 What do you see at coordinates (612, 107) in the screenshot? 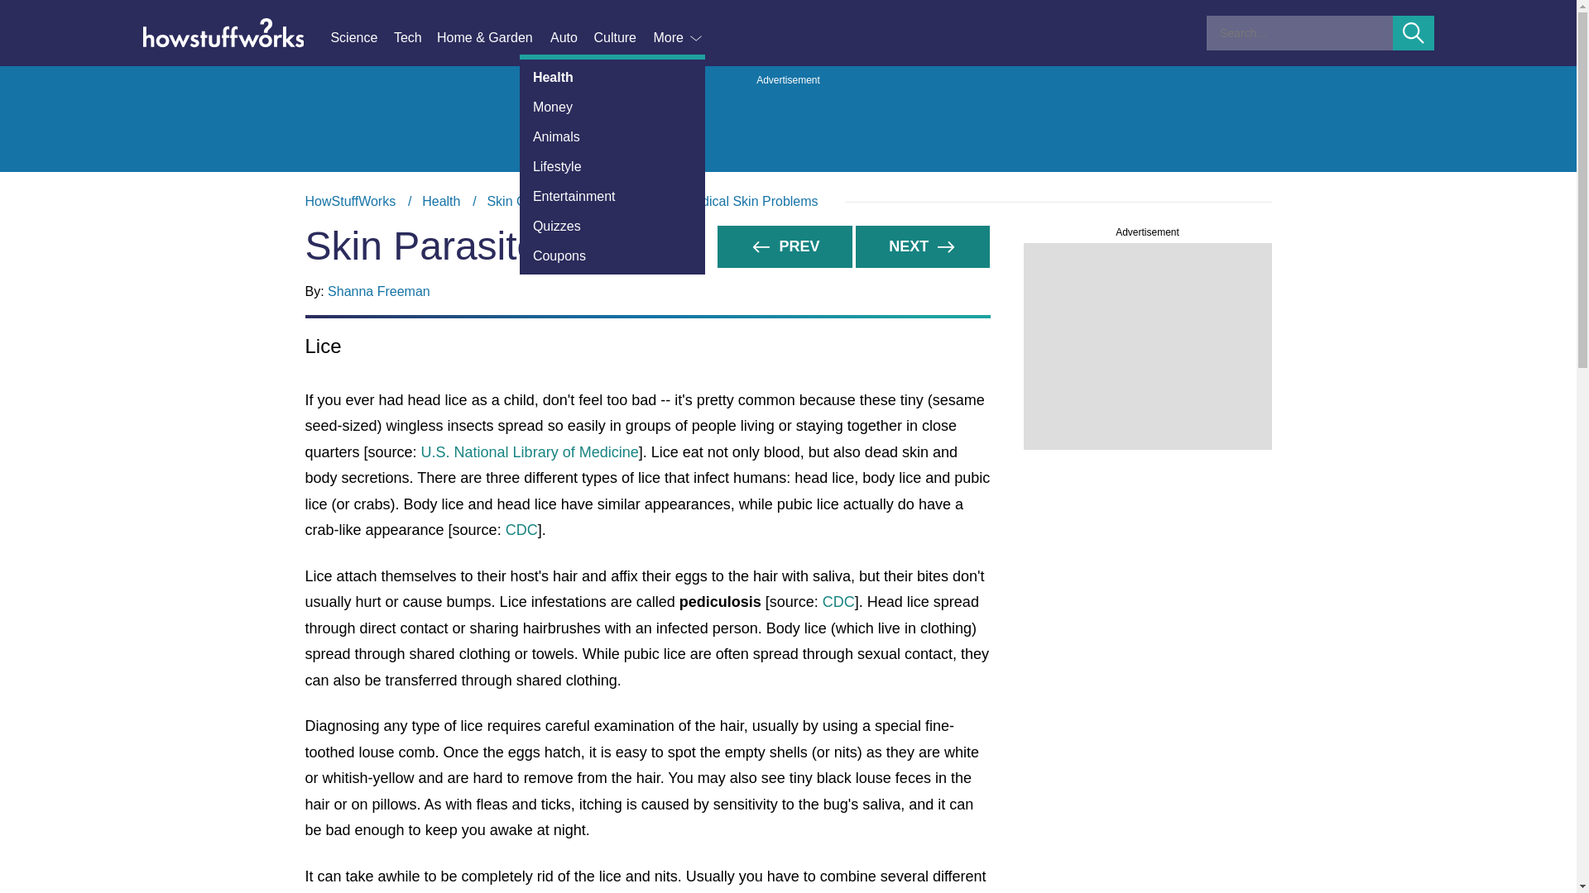
I see `Money` at bounding box center [612, 107].